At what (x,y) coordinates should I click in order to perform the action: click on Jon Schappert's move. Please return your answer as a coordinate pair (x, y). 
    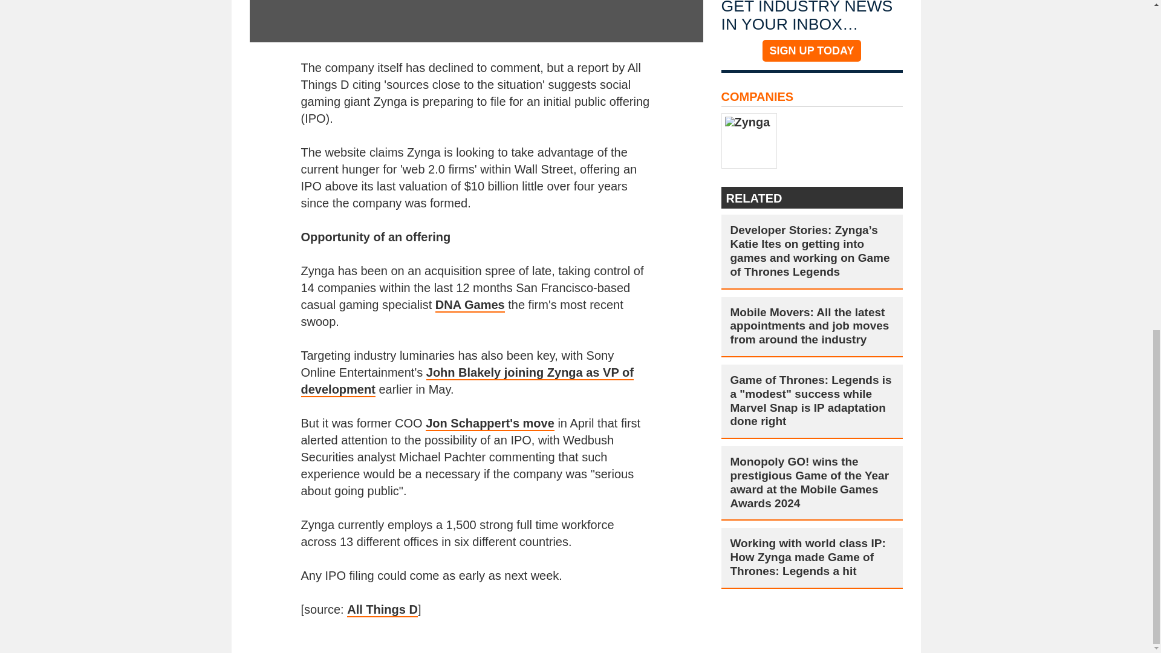
    Looking at the image, I should click on (490, 423).